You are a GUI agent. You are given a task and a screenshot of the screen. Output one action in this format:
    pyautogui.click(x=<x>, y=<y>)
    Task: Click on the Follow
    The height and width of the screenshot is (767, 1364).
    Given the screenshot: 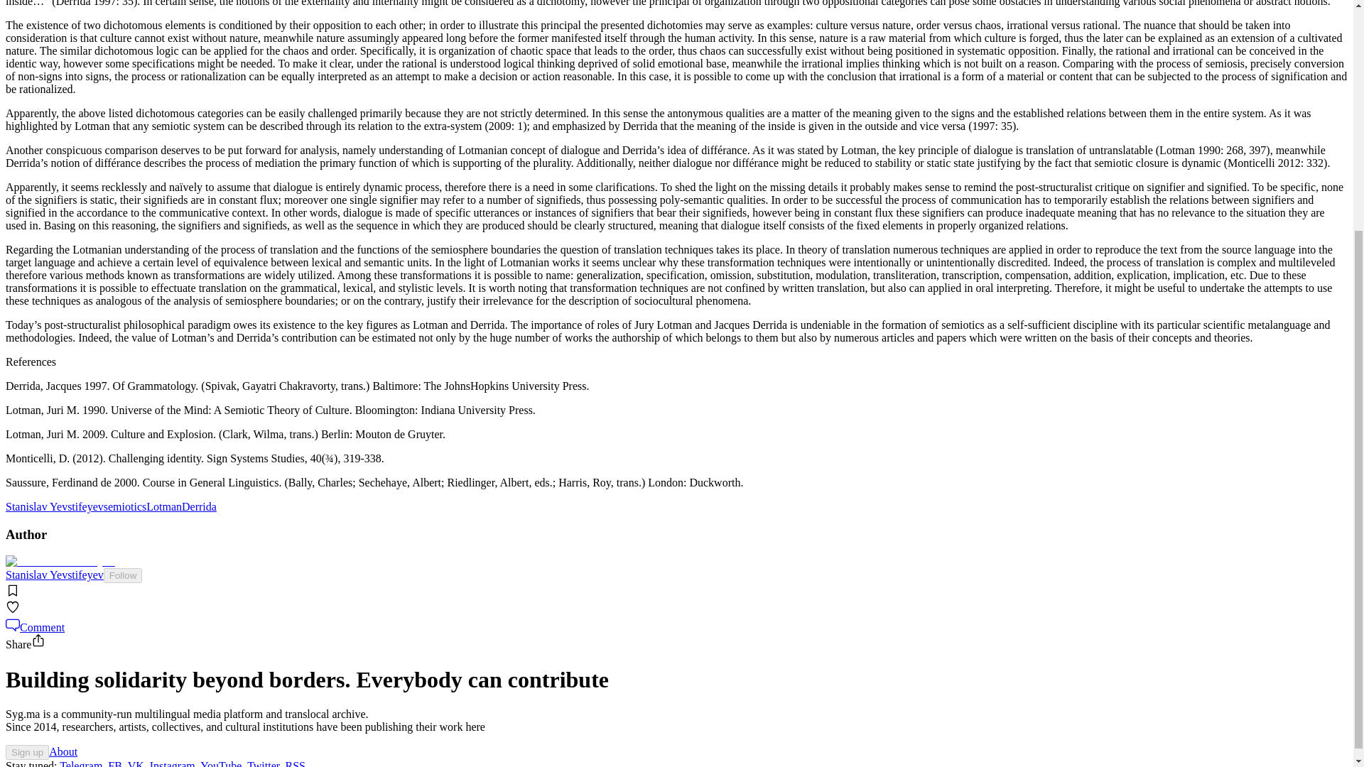 What is the action you would take?
    pyautogui.click(x=123, y=575)
    